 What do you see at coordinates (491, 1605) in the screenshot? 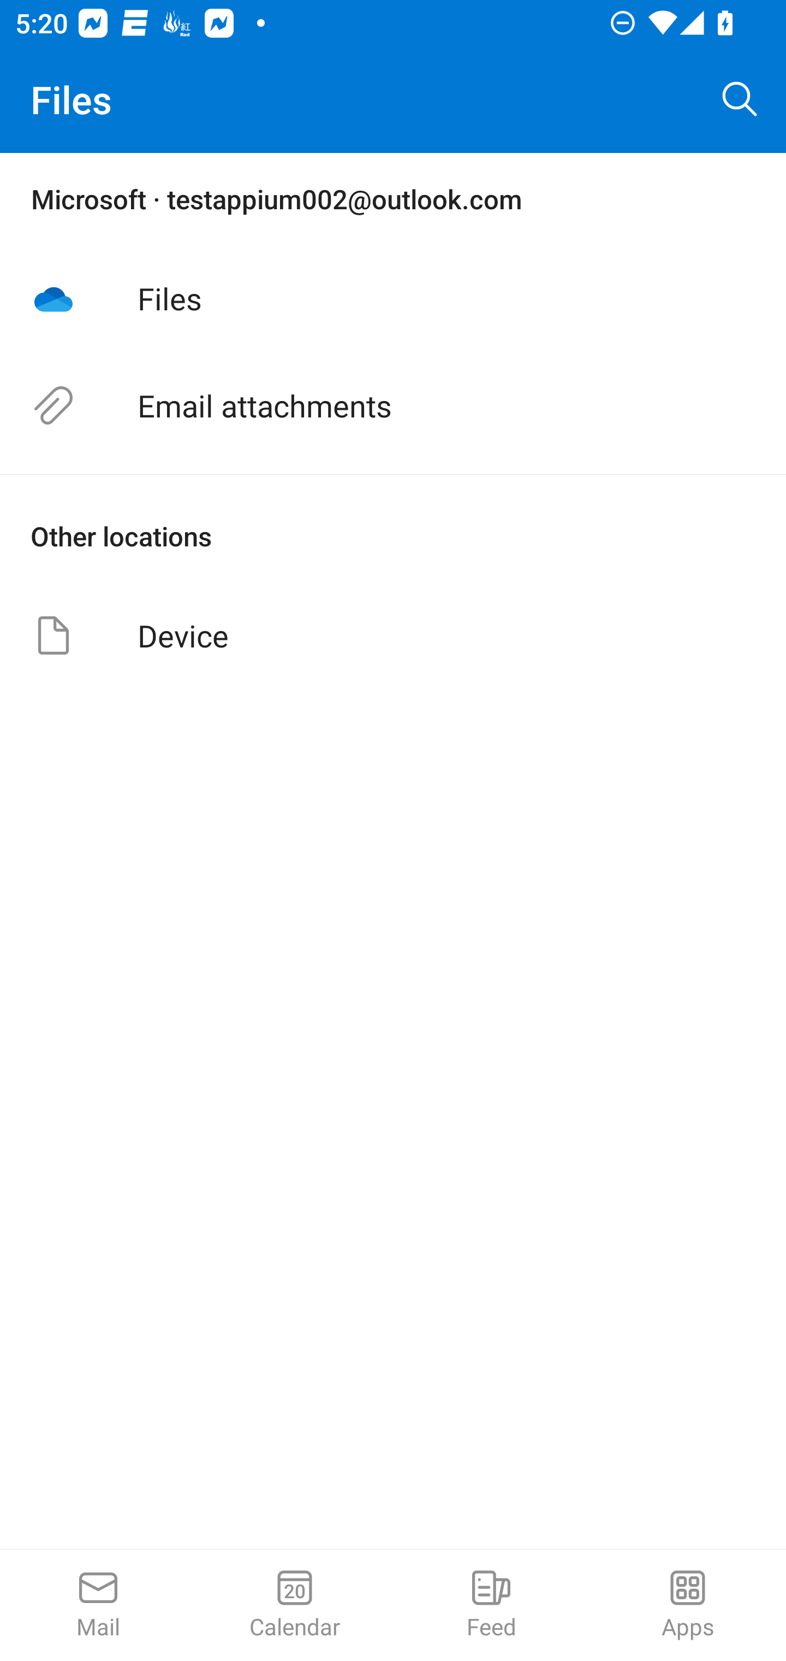
I see `Feed` at bounding box center [491, 1605].